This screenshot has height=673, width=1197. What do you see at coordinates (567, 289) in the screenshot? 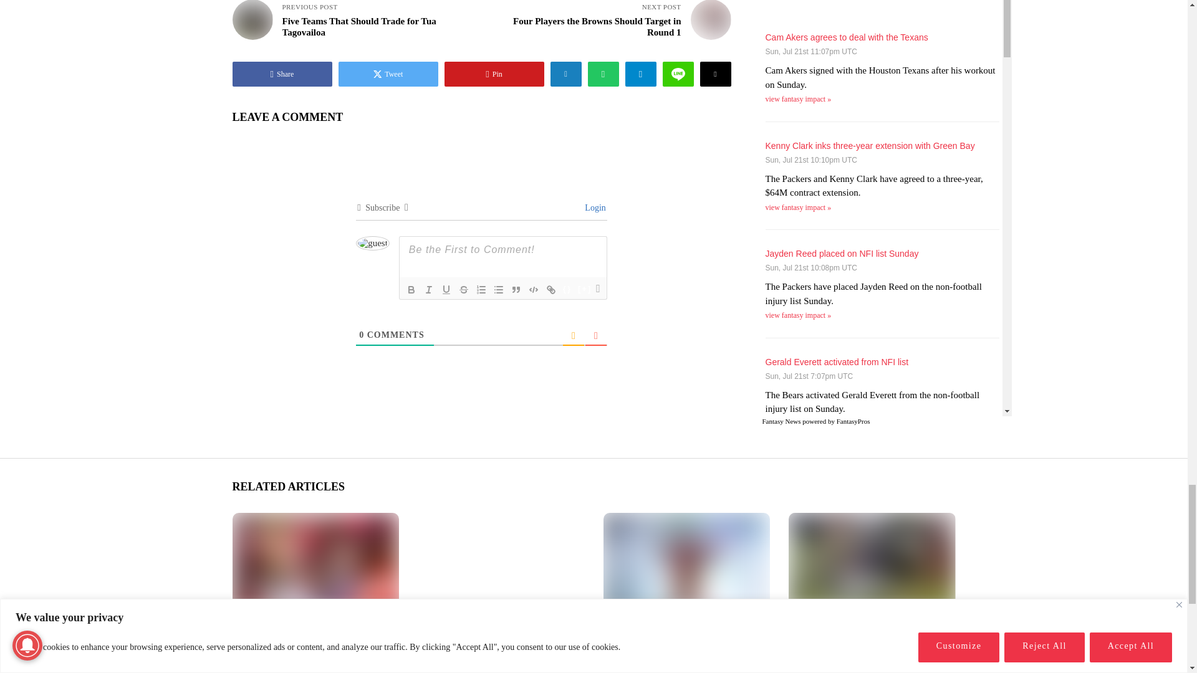
I see `Source Code` at bounding box center [567, 289].